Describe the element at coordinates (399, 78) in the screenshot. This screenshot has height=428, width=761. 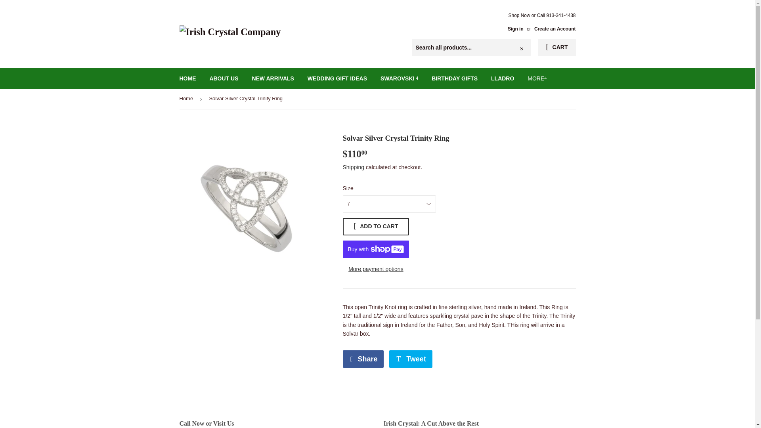
I see `SWAROVSKI` at that location.